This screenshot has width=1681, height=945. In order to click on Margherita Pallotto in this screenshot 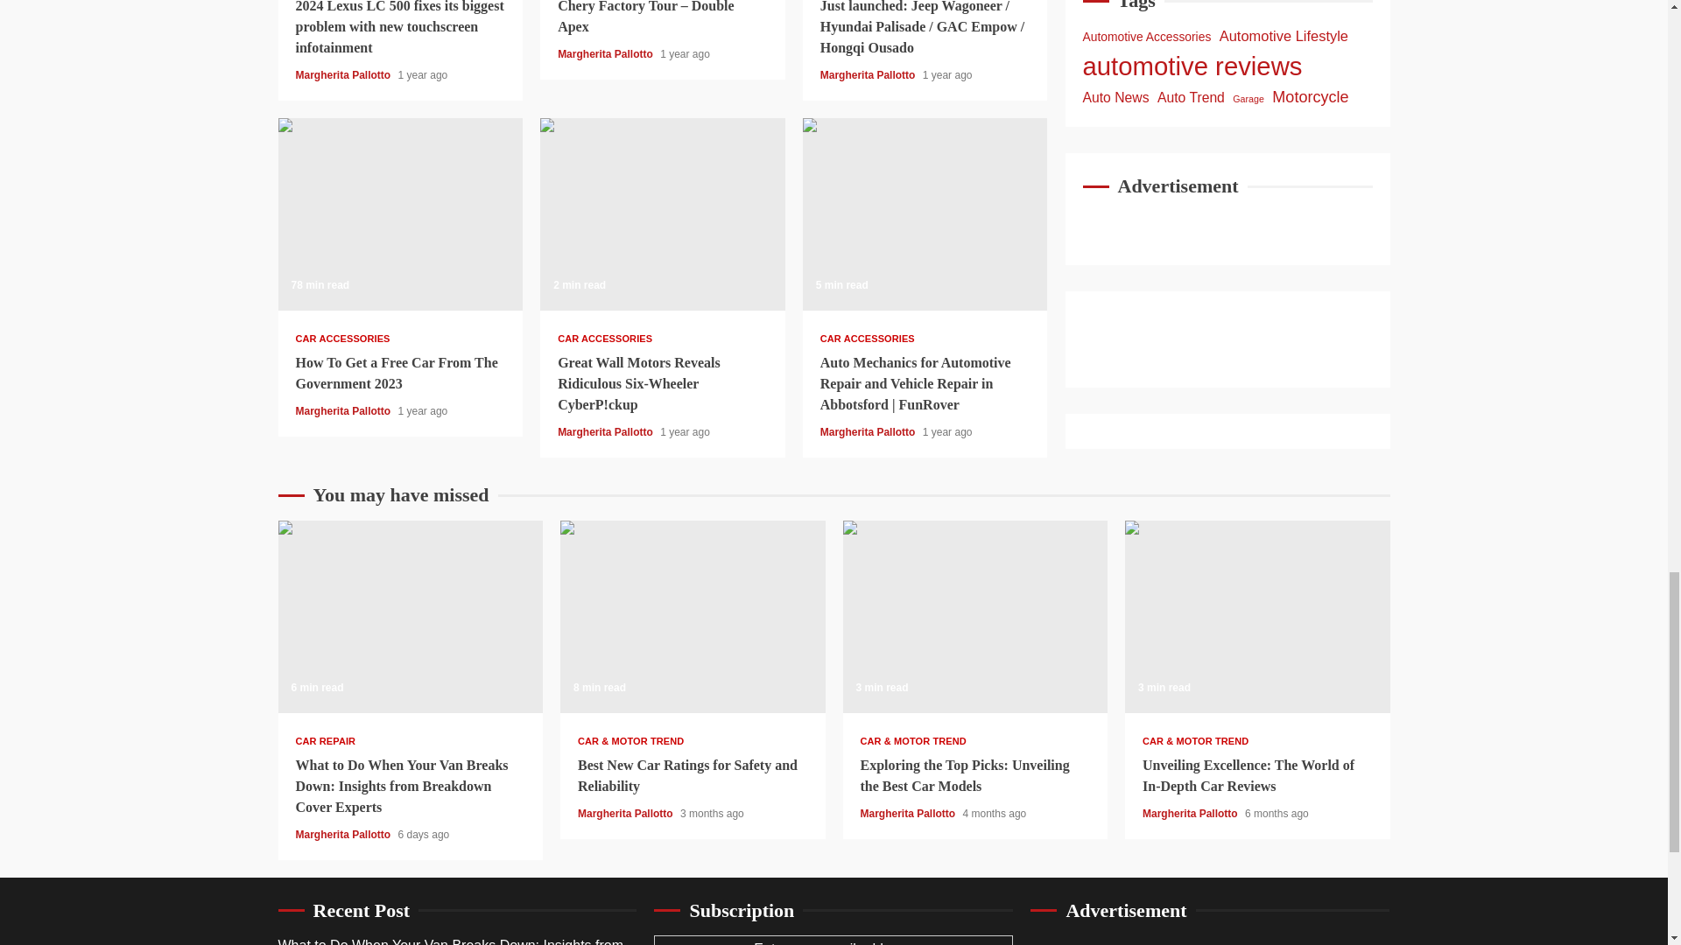, I will do `click(869, 74)`.